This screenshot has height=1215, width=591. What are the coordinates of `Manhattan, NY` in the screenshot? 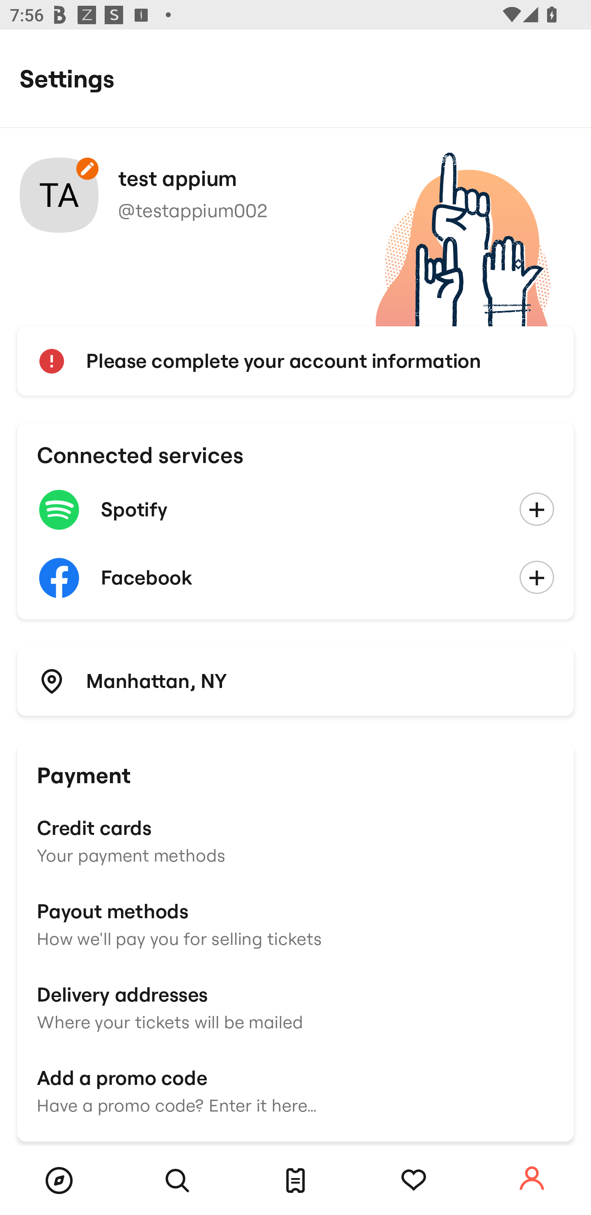 It's located at (295, 681).